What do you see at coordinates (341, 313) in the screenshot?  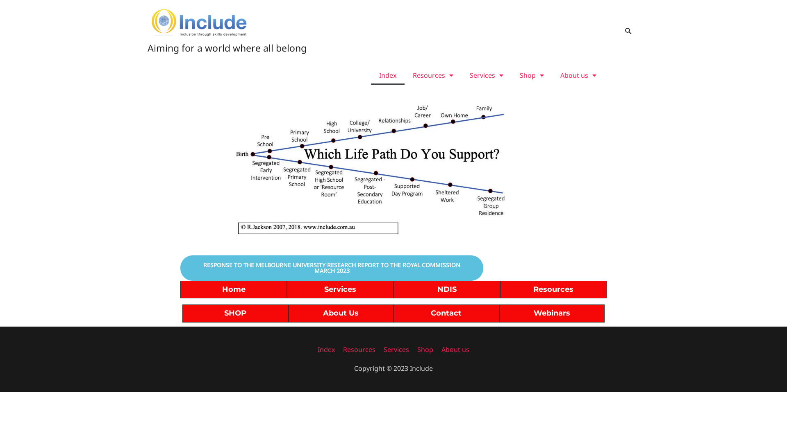 I see `About Us` at bounding box center [341, 313].